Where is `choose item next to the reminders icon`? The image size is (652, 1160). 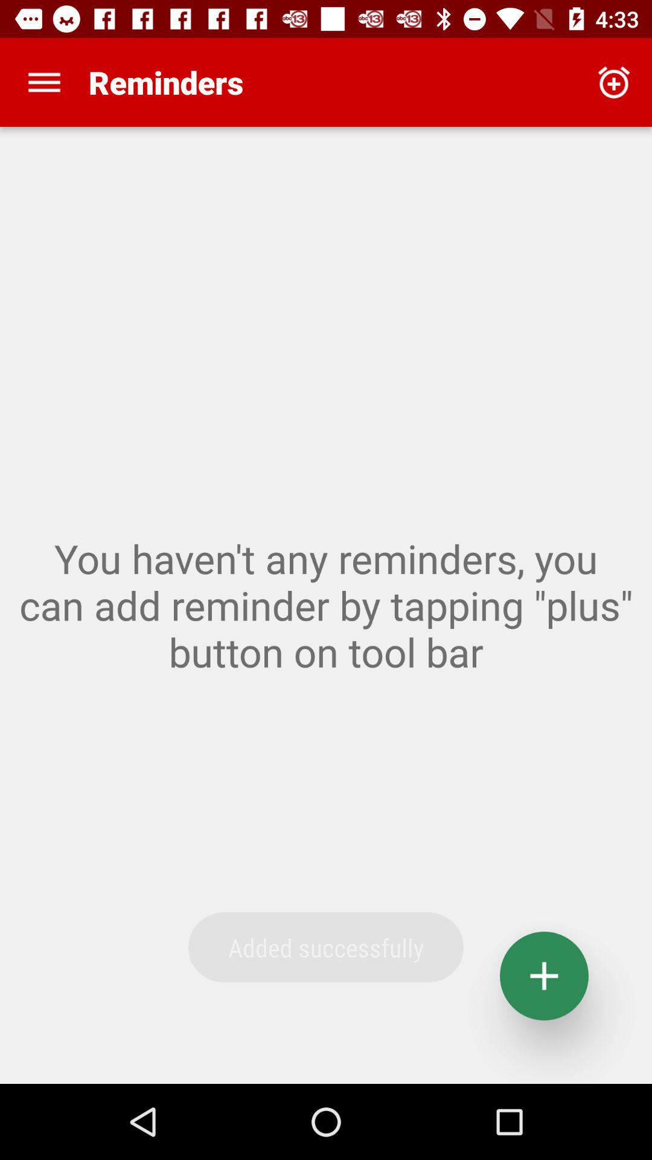
choose item next to the reminders icon is located at coordinates (44, 82).